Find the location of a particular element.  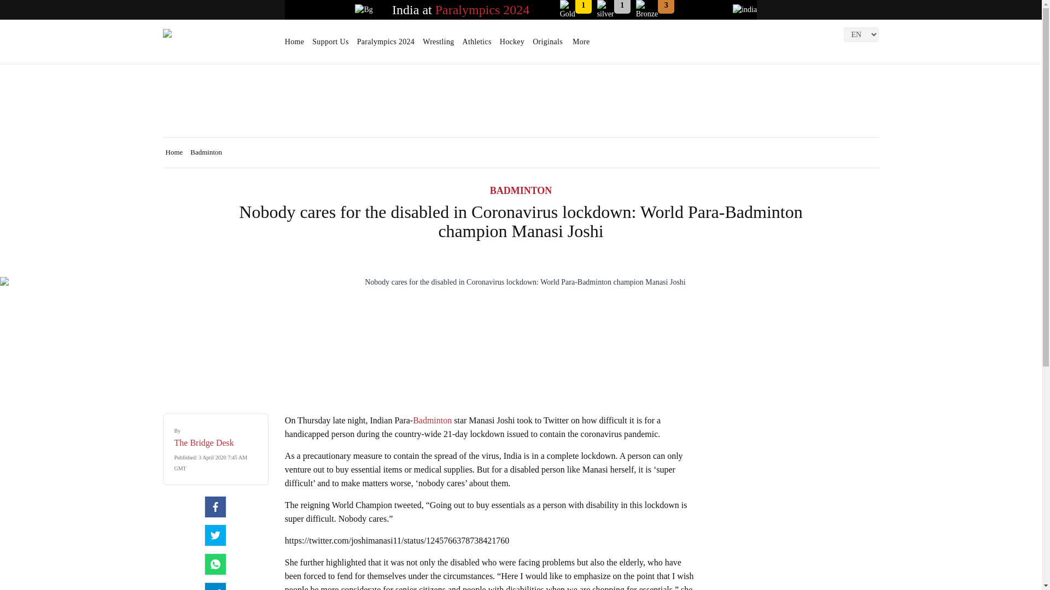

Wrestling is located at coordinates (438, 45).